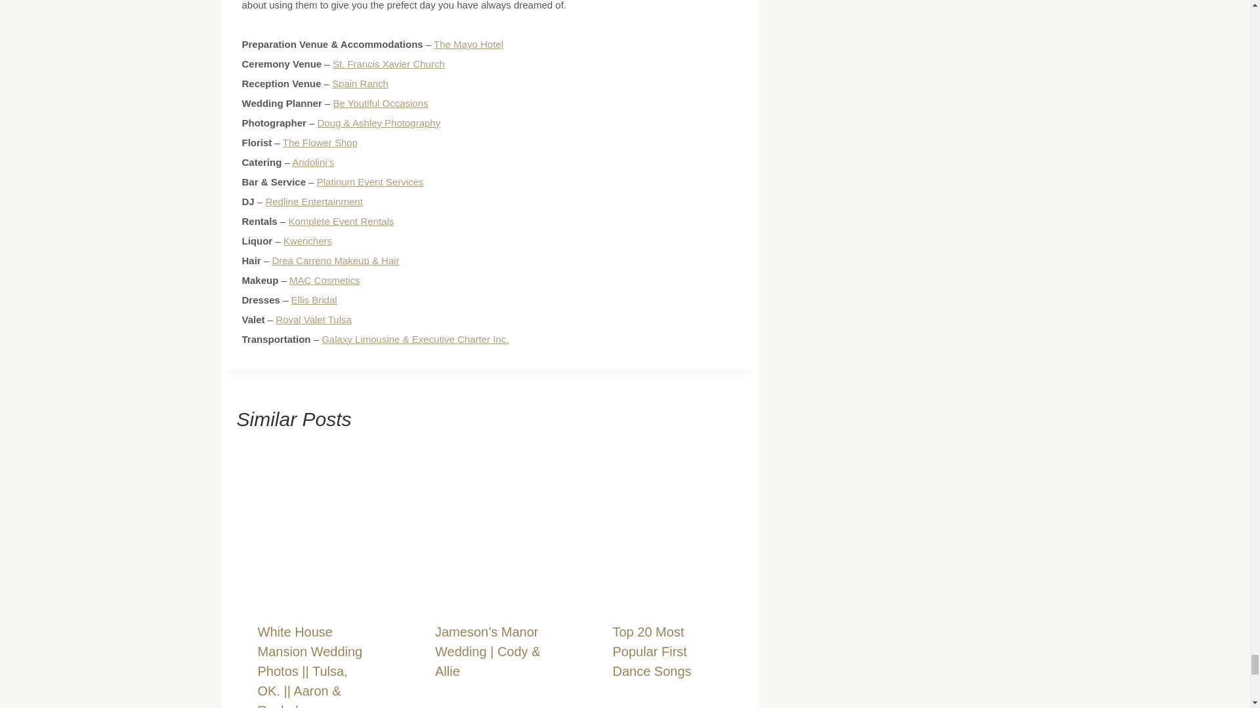 The image size is (1260, 708). What do you see at coordinates (370, 182) in the screenshot?
I see `Platinum Event Services` at bounding box center [370, 182].